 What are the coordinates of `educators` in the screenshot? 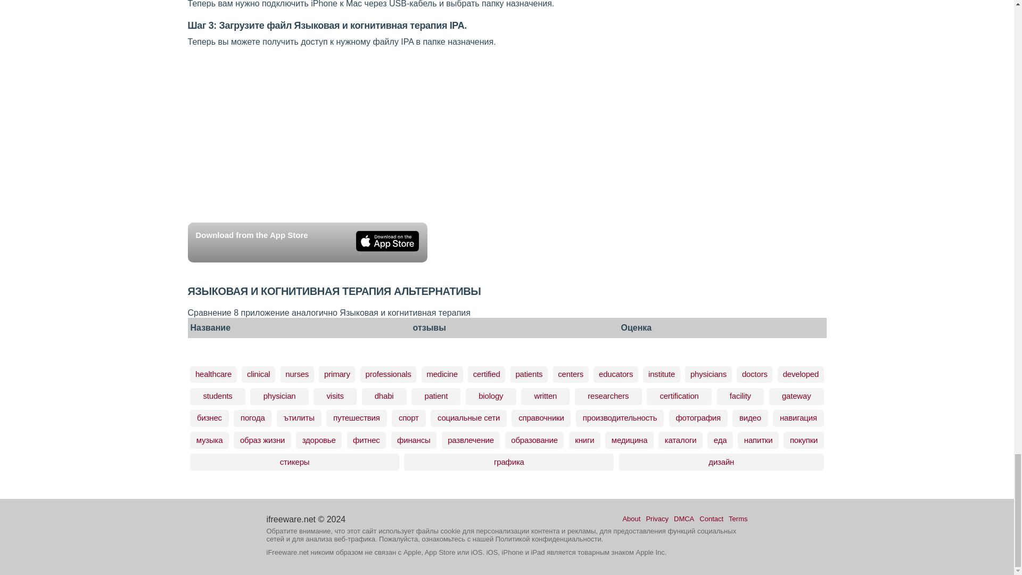 It's located at (615, 374).